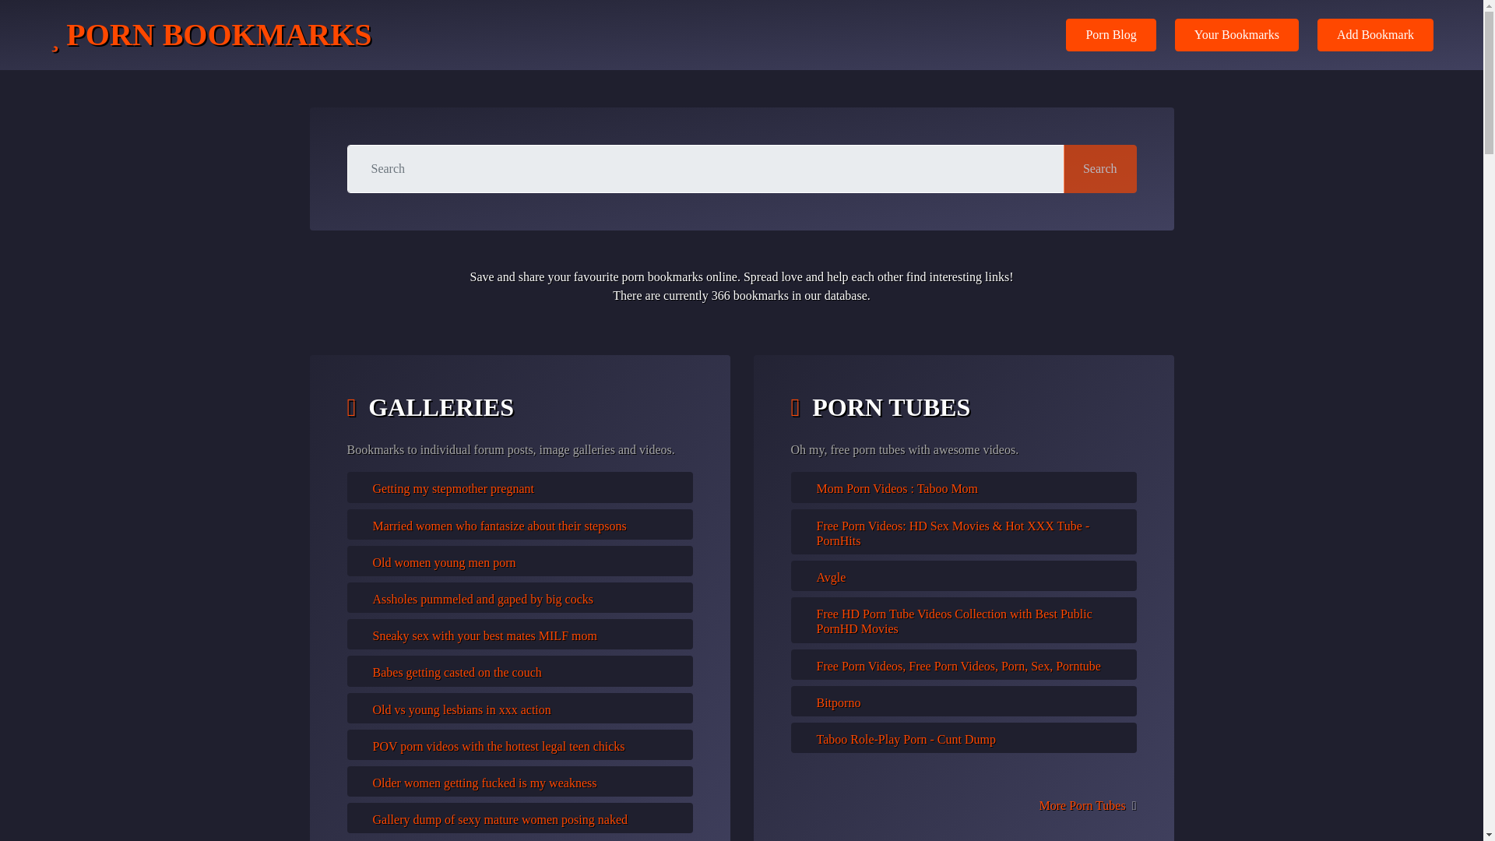  Describe the element at coordinates (897, 488) in the screenshot. I see `Mom Porn Videos : Taboo Mom` at that location.